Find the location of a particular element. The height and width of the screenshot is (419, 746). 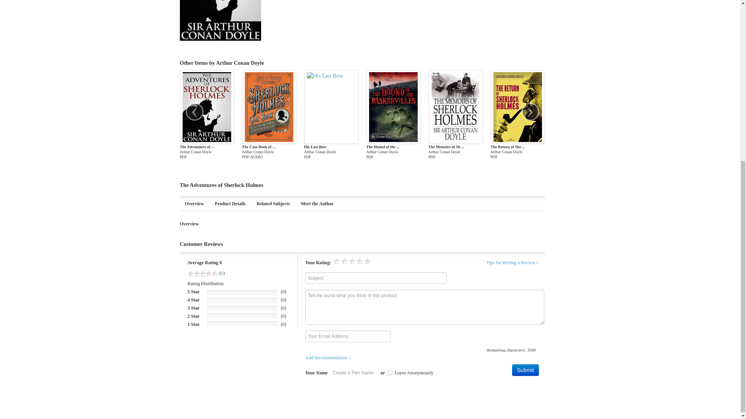

Related Subjects is located at coordinates (273, 204).